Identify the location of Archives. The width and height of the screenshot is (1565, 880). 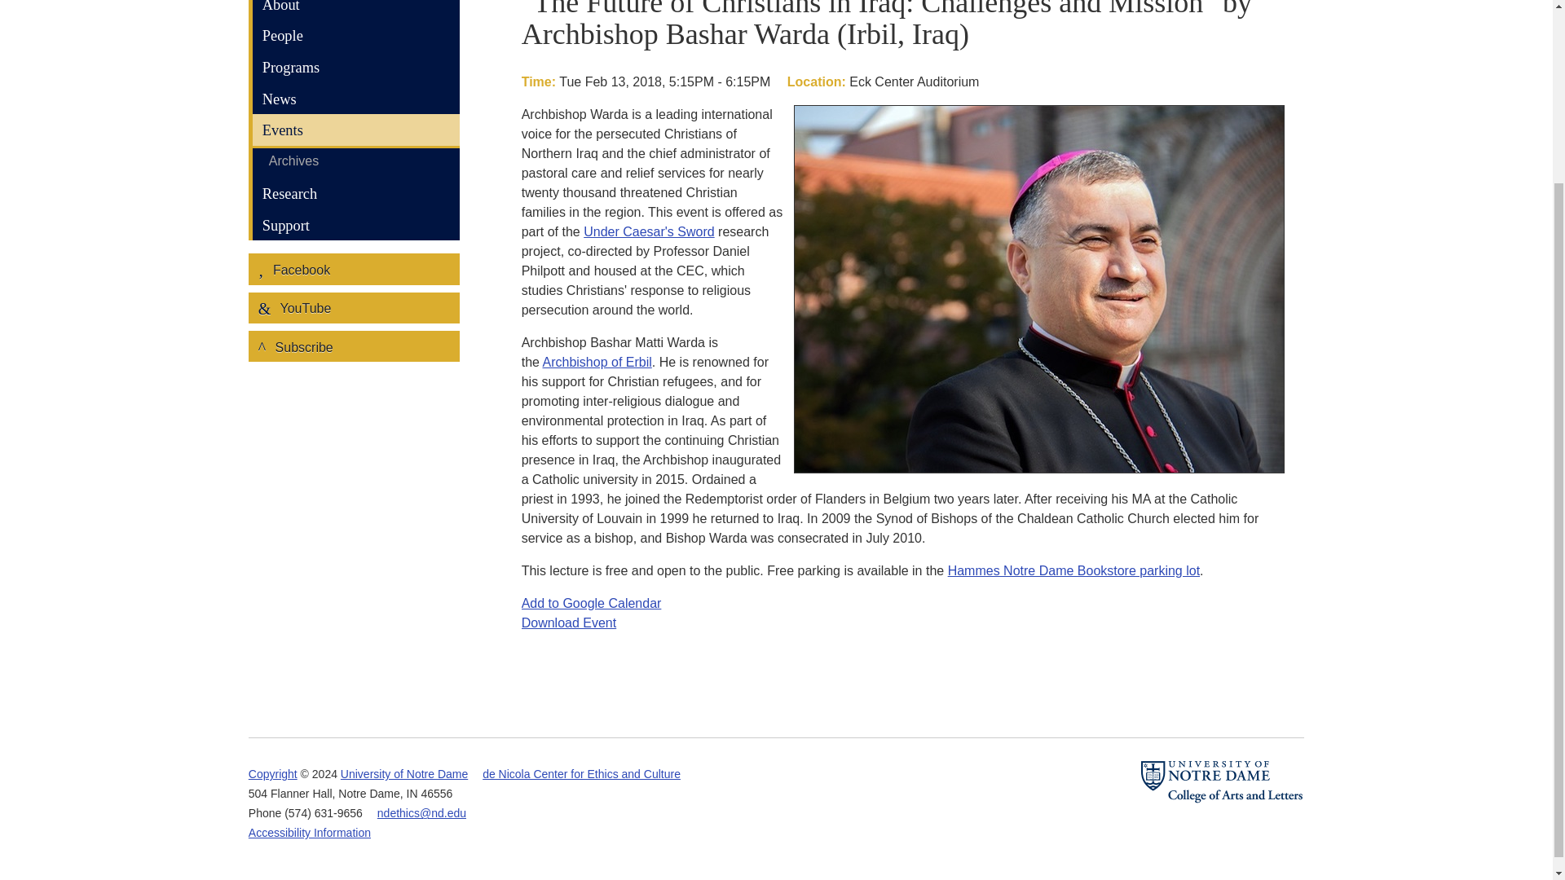
(355, 162).